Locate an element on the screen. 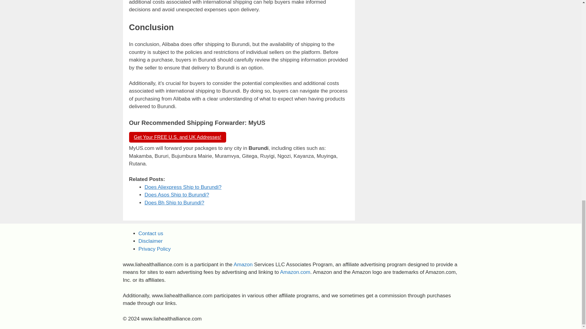  Disclaimer is located at coordinates (150, 241).